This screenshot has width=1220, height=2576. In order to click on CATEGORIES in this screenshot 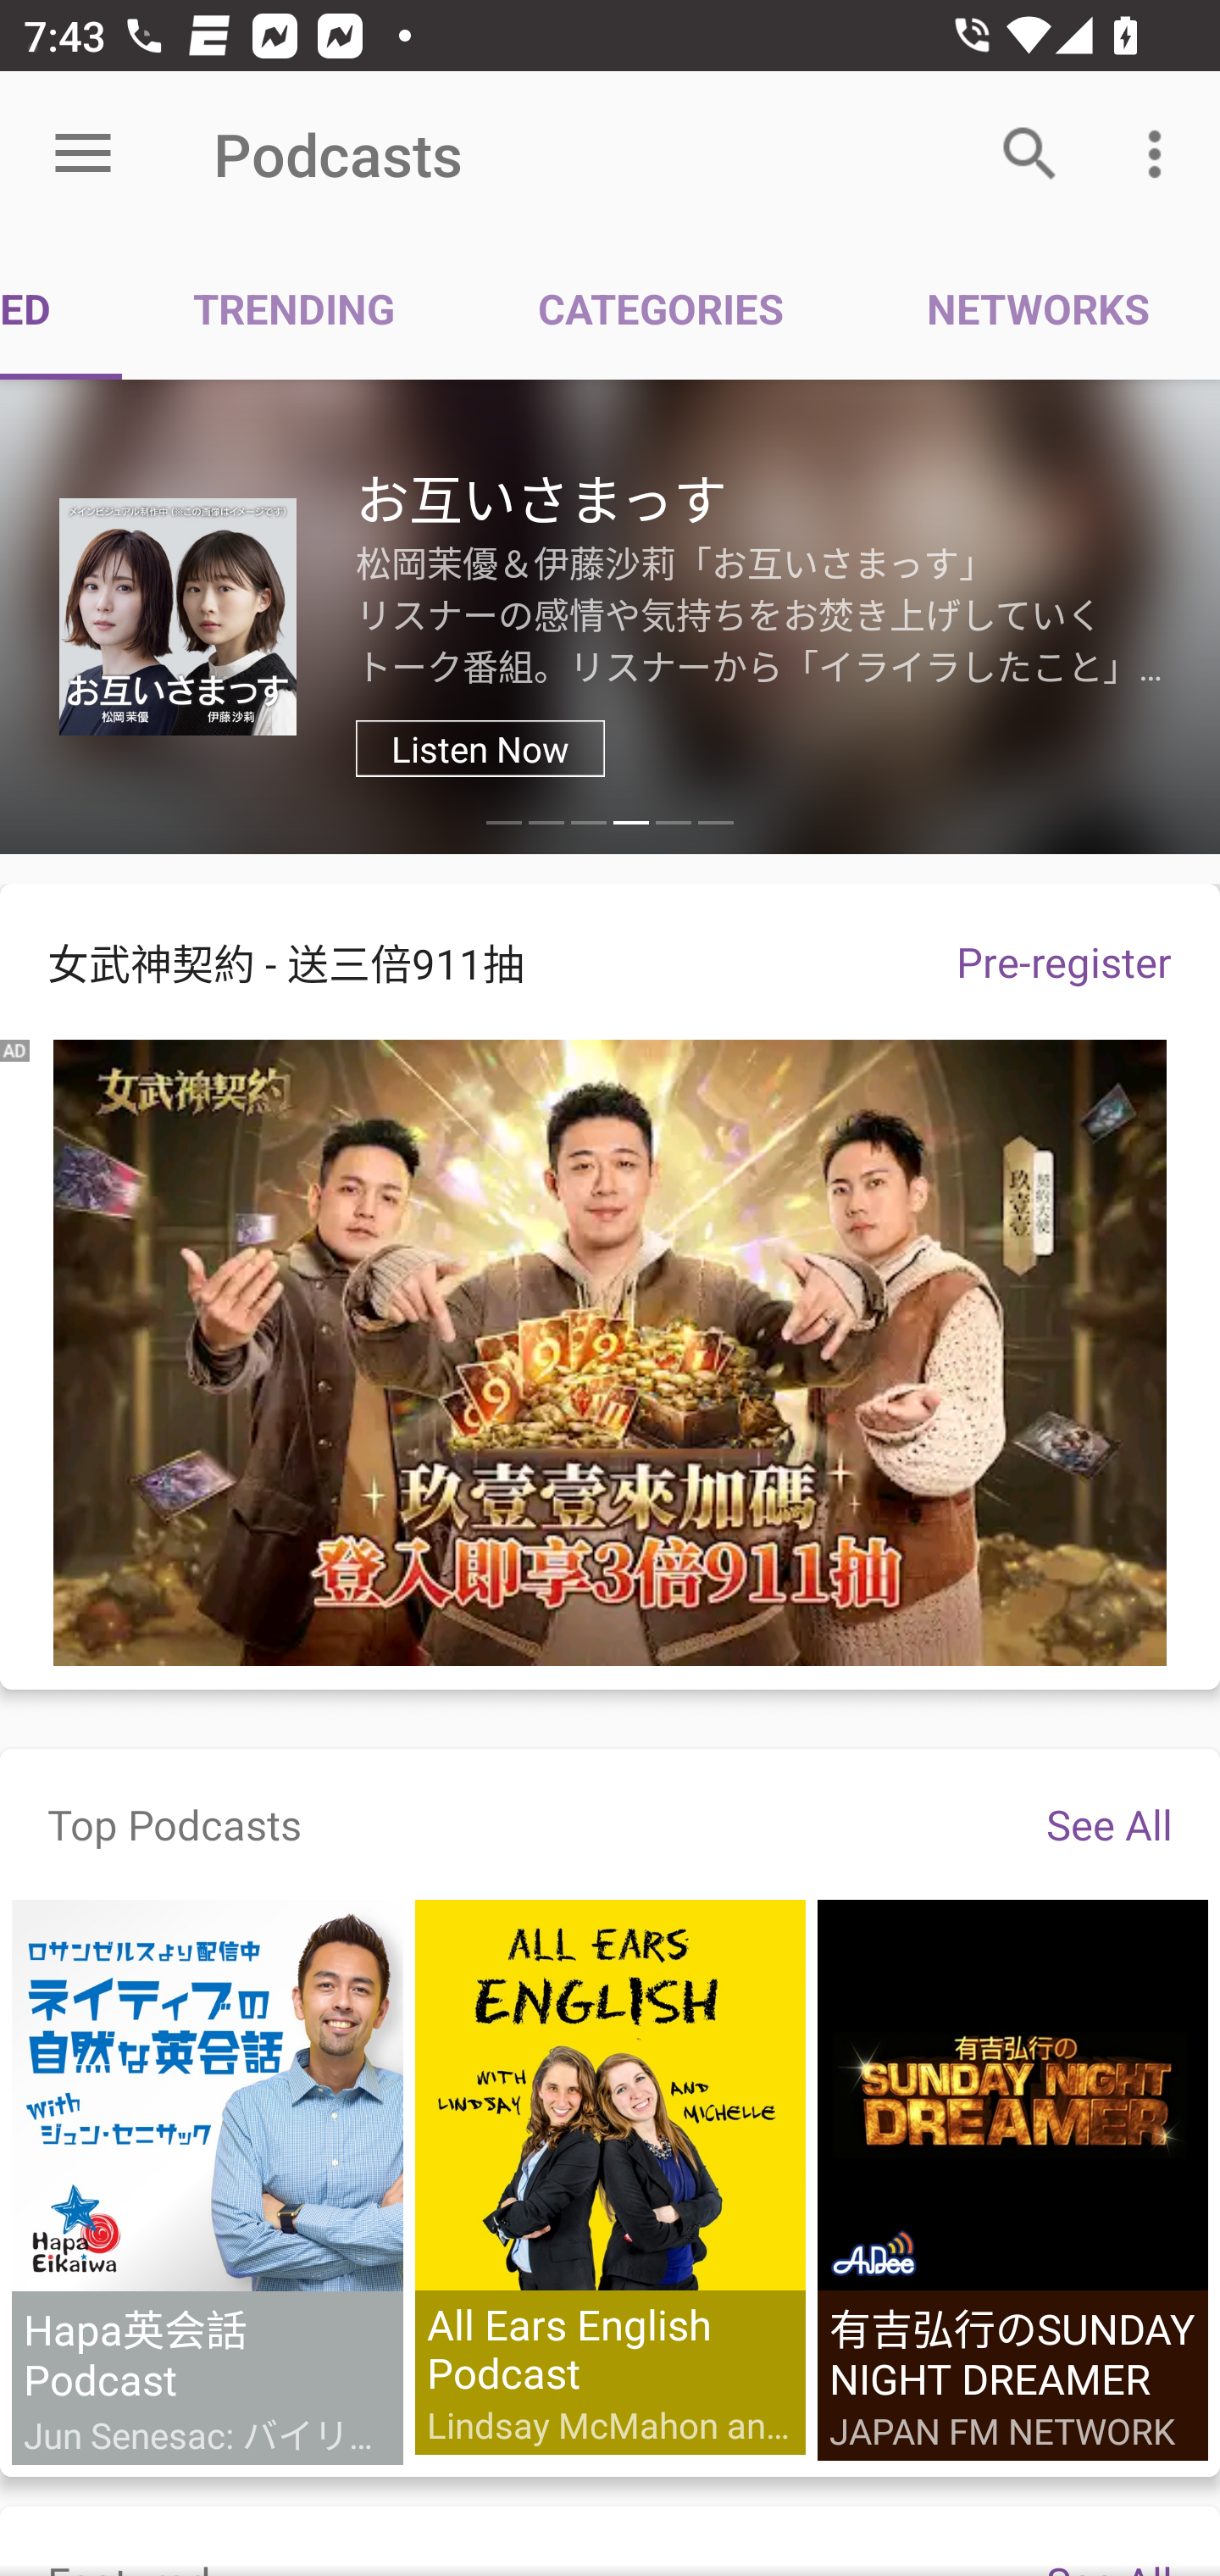, I will do `click(661, 307)`.